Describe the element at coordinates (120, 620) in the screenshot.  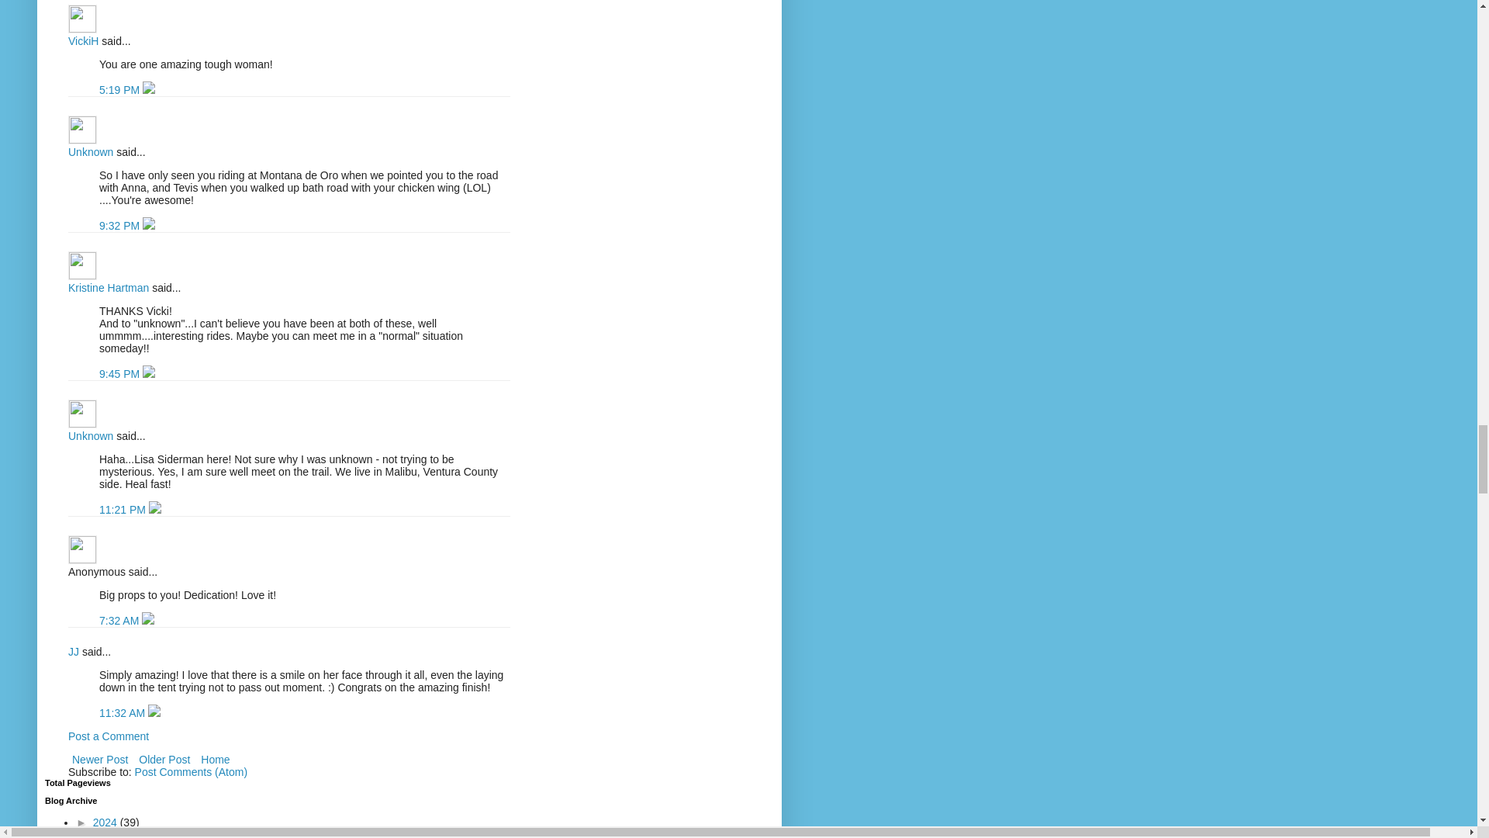
I see `7:32 AM` at that location.